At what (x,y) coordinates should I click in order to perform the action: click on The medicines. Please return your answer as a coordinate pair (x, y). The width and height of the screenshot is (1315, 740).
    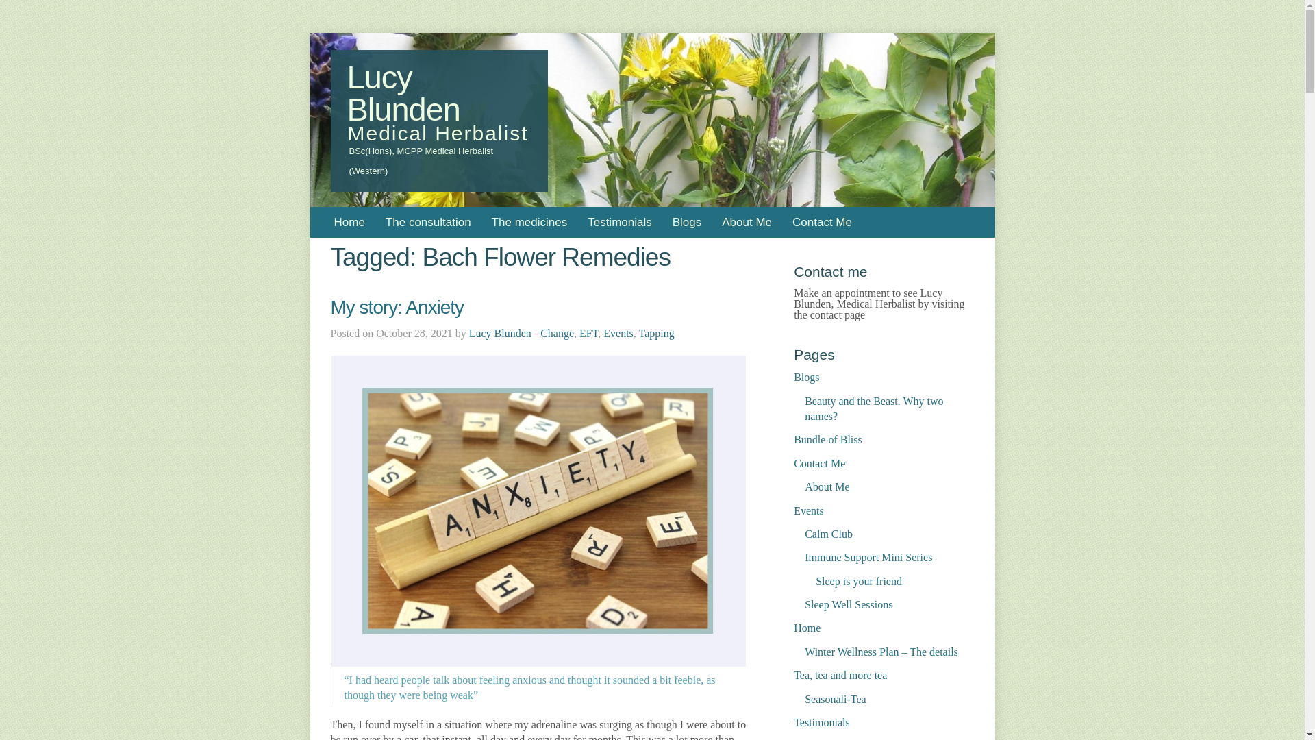
    Looking at the image, I should click on (529, 222).